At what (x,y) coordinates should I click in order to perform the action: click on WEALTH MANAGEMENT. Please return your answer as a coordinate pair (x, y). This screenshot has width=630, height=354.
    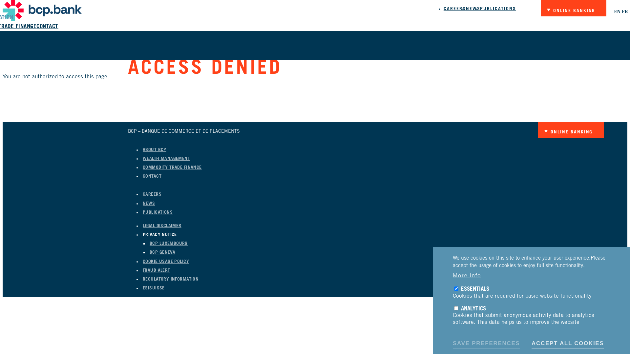
    Looking at the image, I should click on (166, 159).